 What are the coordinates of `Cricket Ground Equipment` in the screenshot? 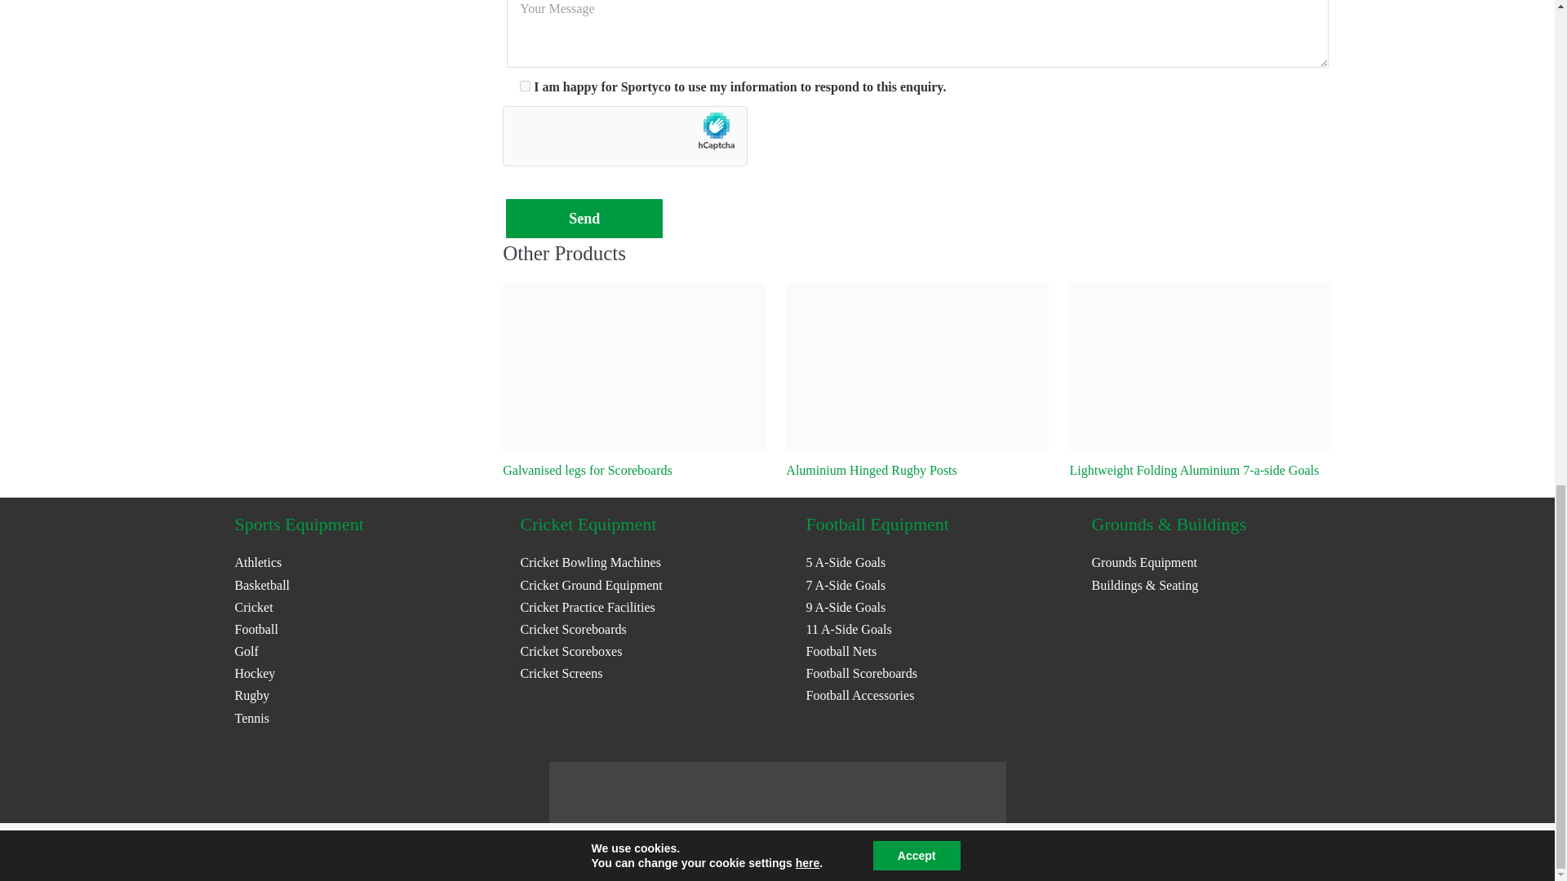 It's located at (591, 584).